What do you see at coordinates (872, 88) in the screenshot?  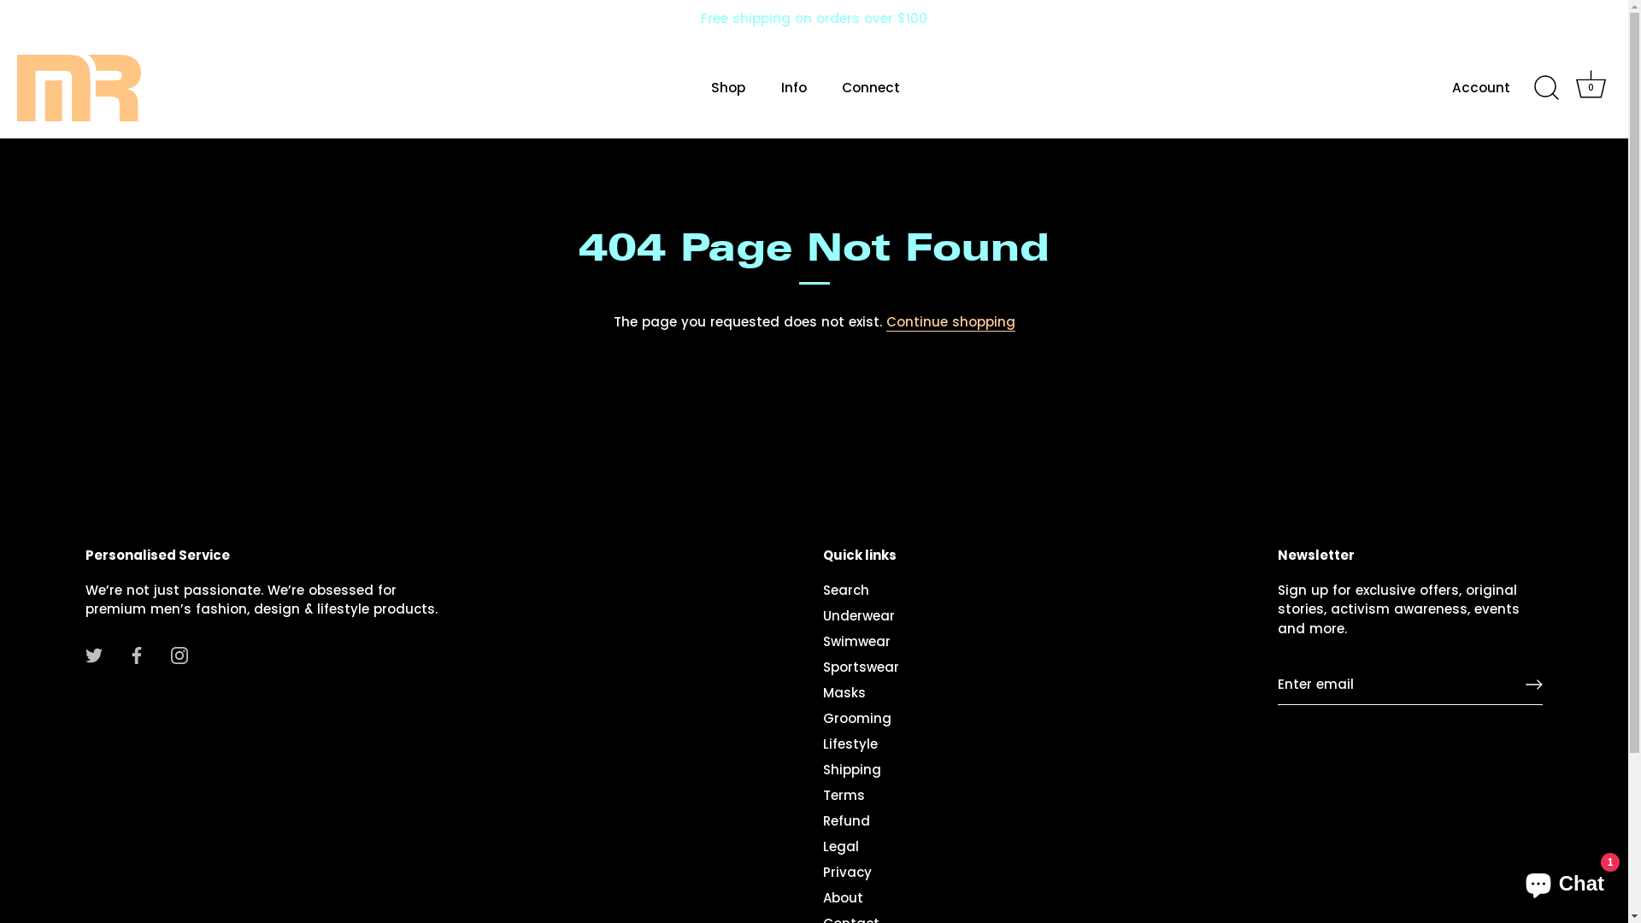 I see `Connect` at bounding box center [872, 88].